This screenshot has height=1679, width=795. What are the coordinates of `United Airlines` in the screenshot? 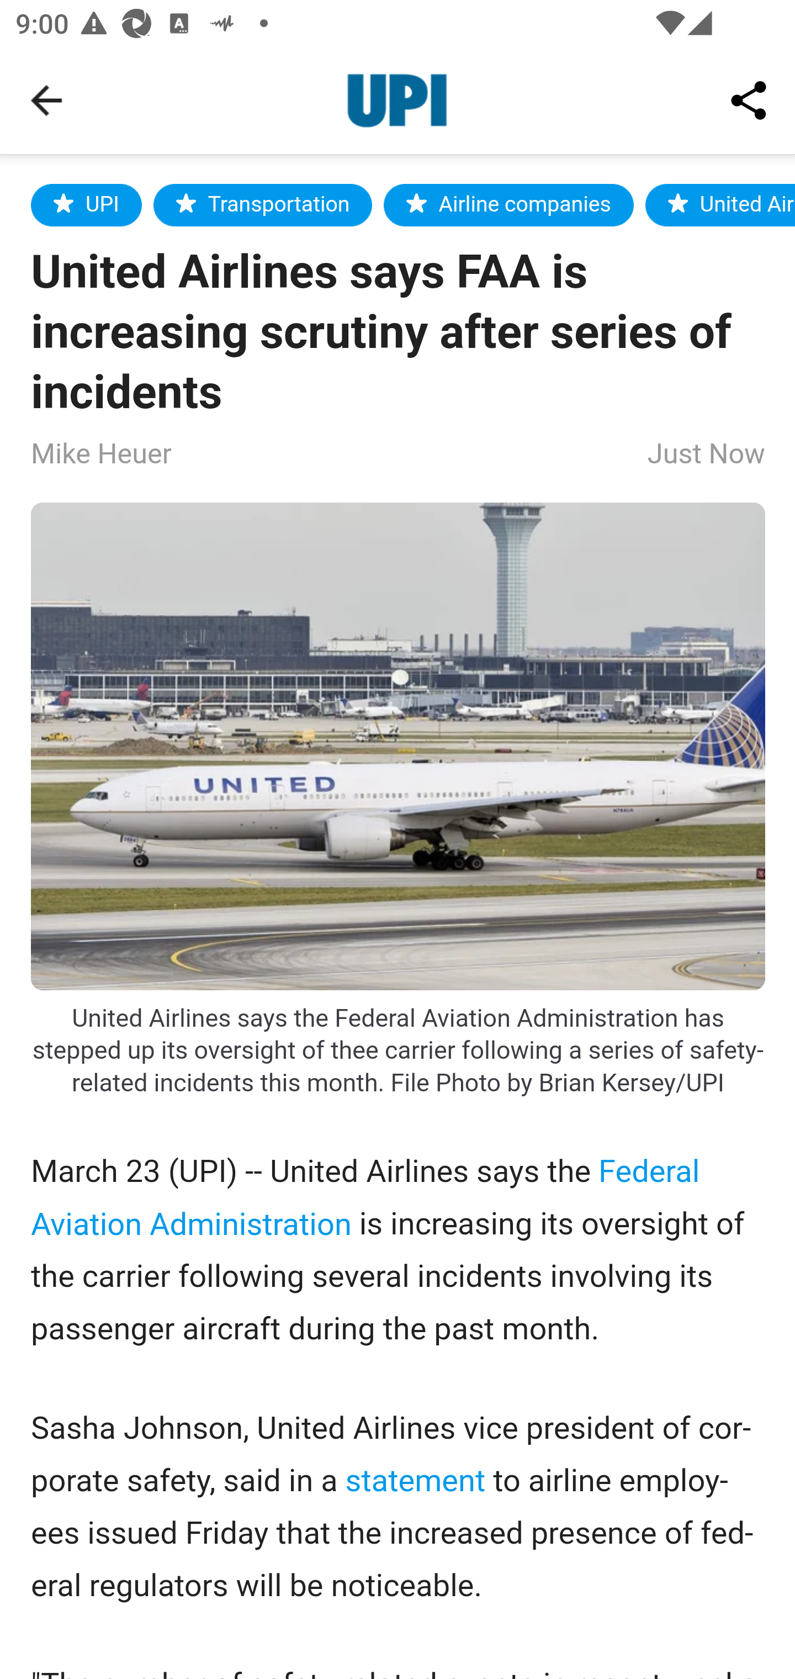 It's located at (719, 204).